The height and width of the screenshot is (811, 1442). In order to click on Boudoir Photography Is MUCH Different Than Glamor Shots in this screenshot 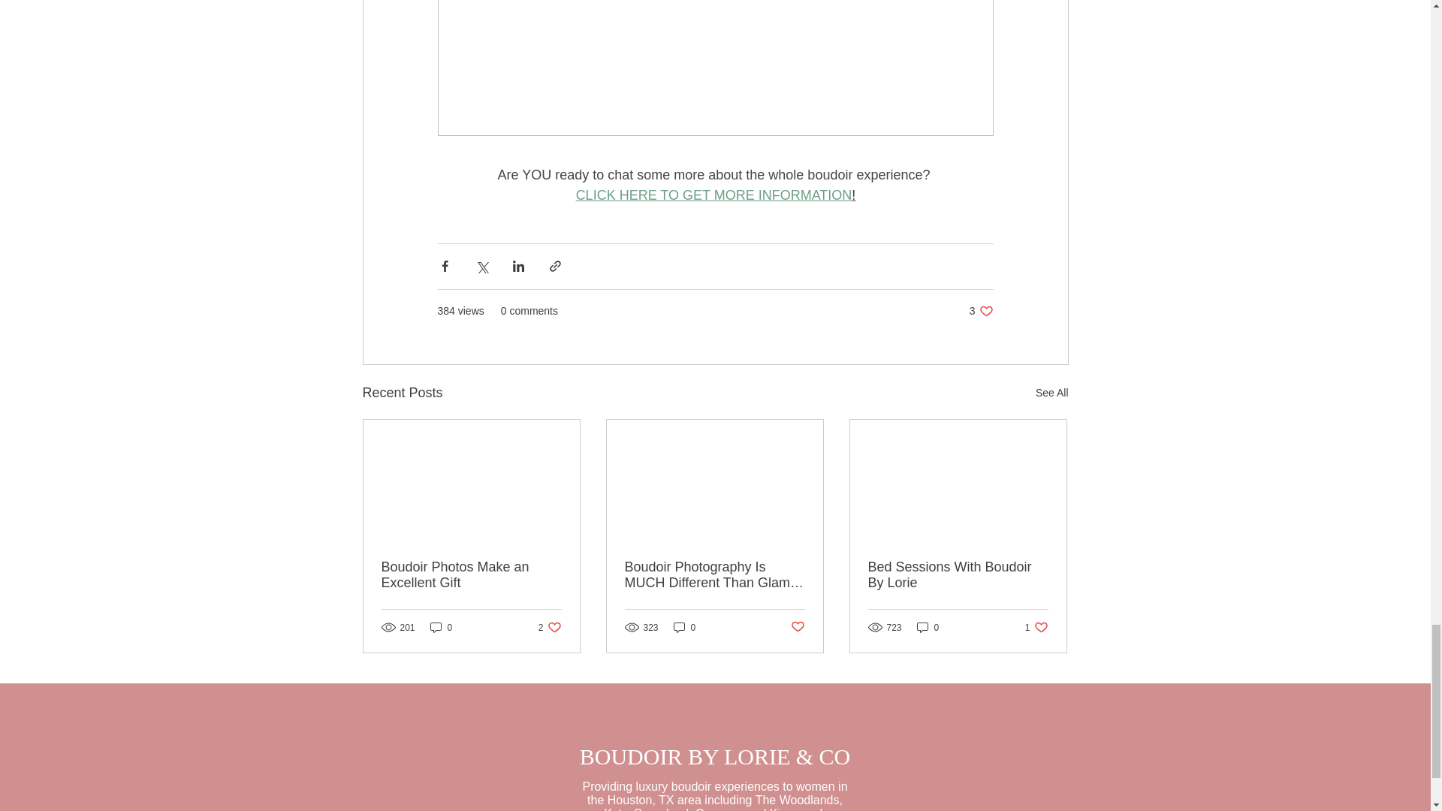, I will do `click(714, 575)`.